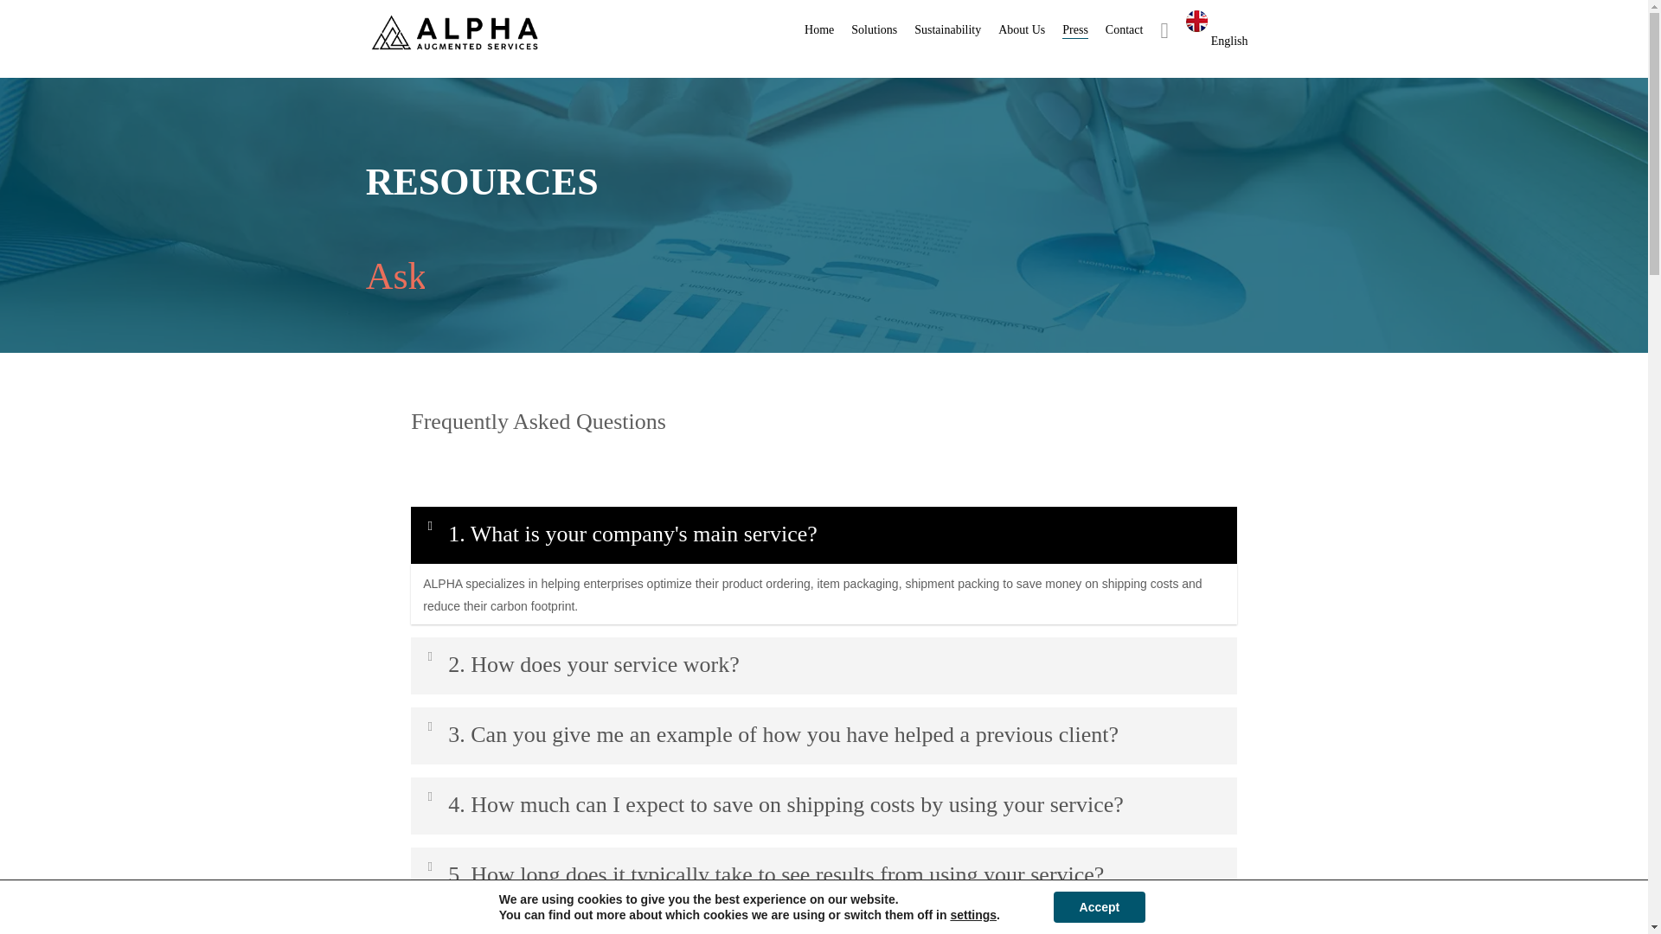 Image resolution: width=1661 pixels, height=934 pixels. Describe the element at coordinates (824, 535) in the screenshot. I see `1. What is your company's main service?` at that location.